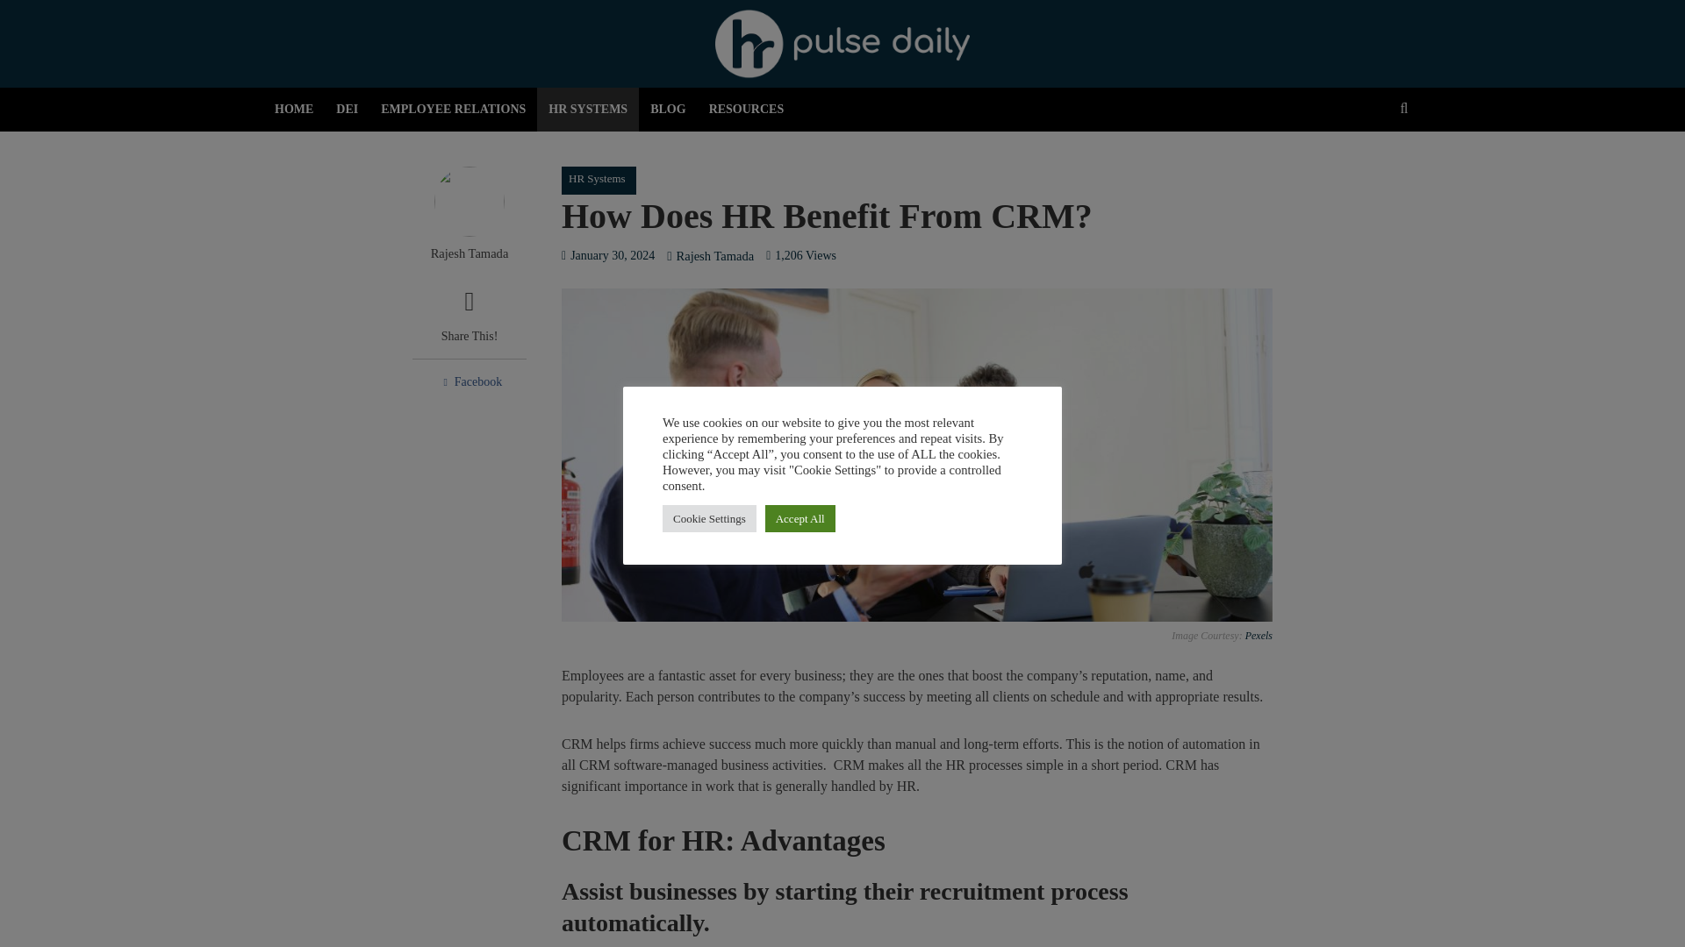 Image resolution: width=1685 pixels, height=947 pixels. Describe the element at coordinates (588, 381) in the screenshot. I see `X` at that location.